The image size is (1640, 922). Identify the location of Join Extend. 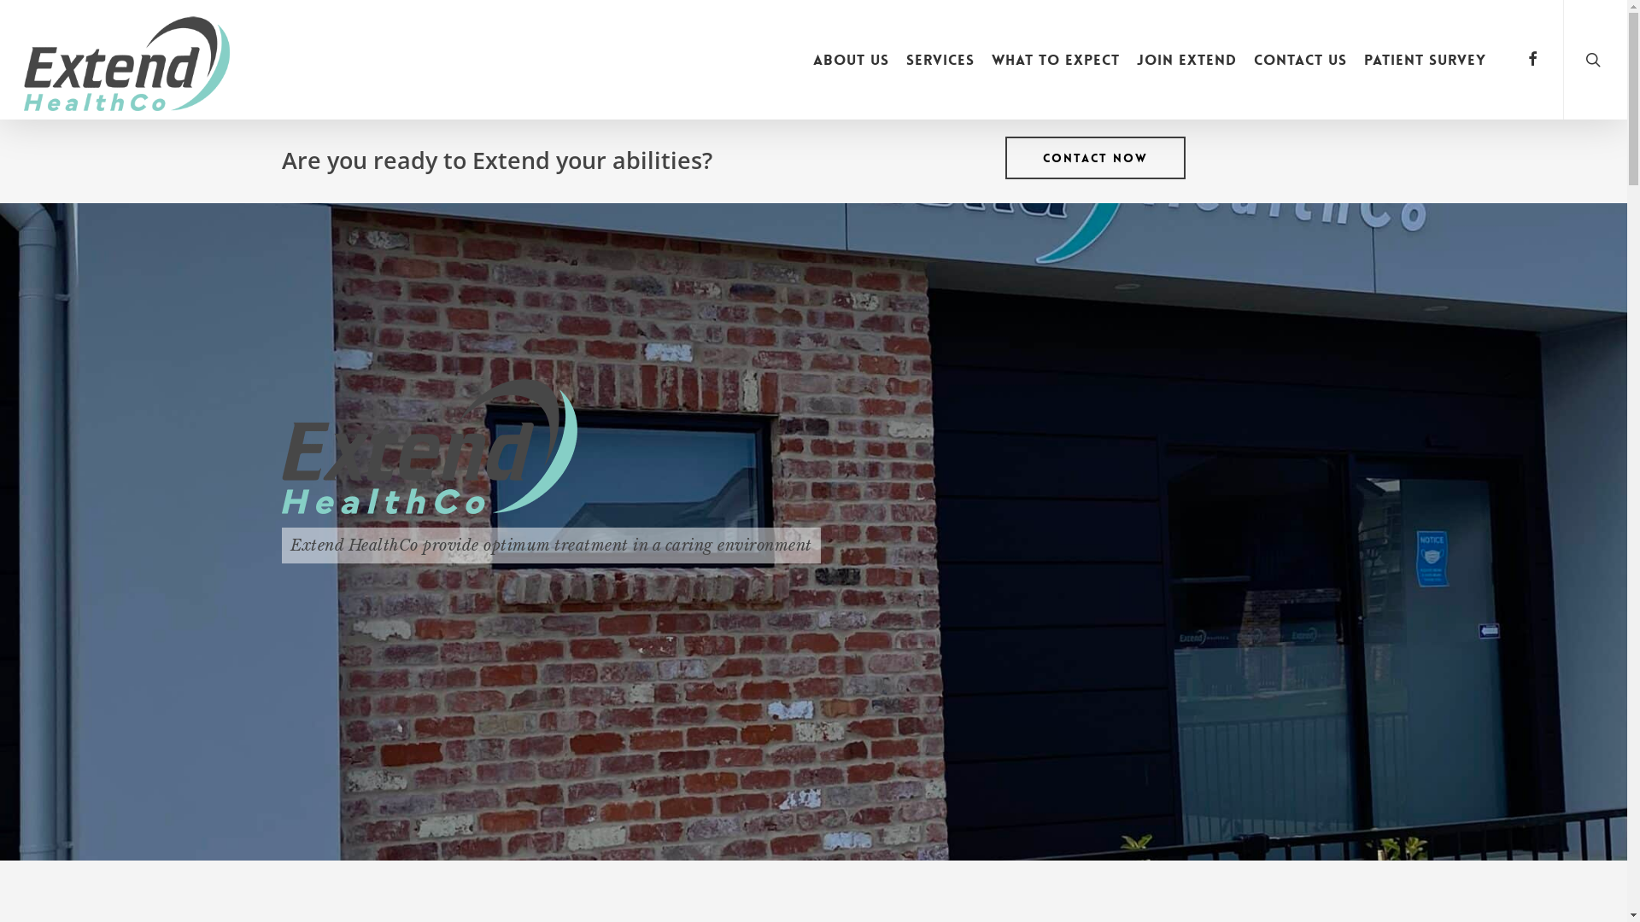
(1187, 60).